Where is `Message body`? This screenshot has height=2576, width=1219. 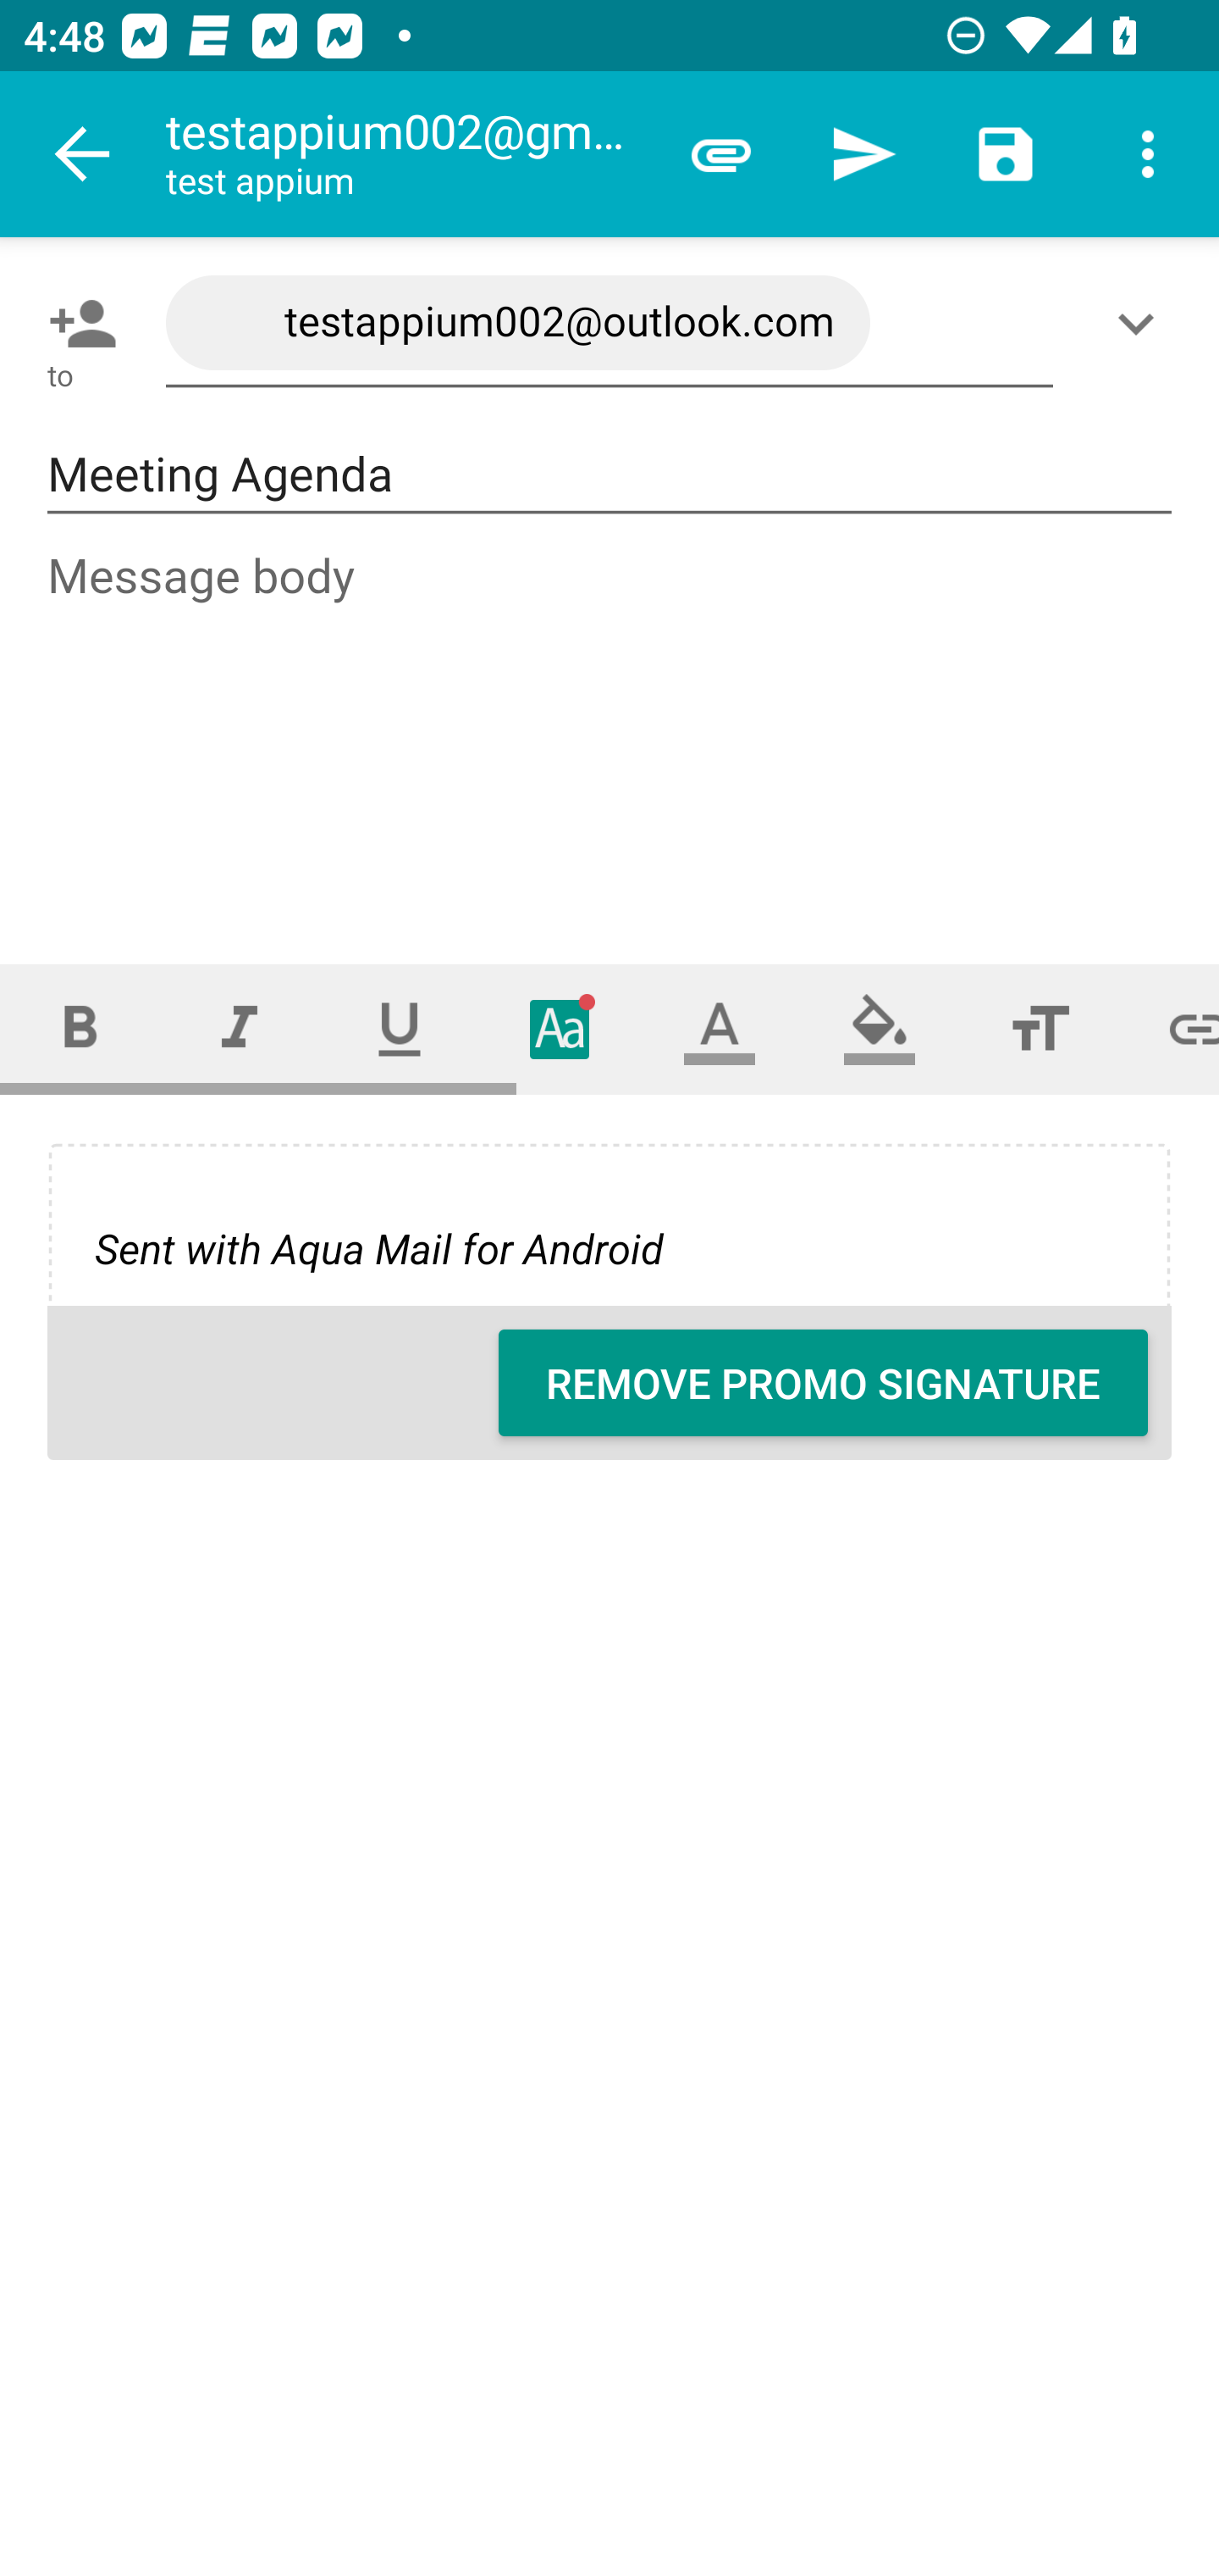 Message body is located at coordinates (611, 727).